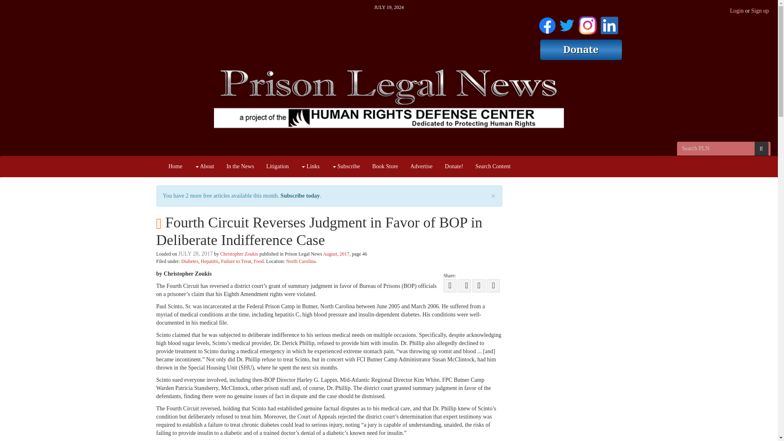 This screenshot has width=784, height=441. I want to click on Home, so click(176, 167).